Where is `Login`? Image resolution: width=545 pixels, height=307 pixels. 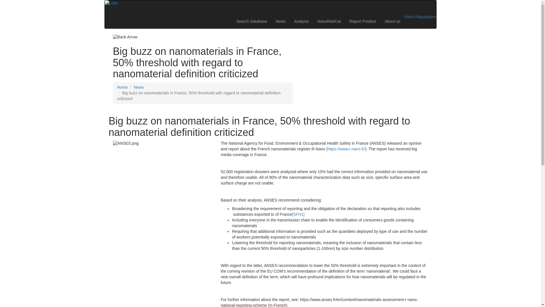
Login is located at coordinates (402, 7).